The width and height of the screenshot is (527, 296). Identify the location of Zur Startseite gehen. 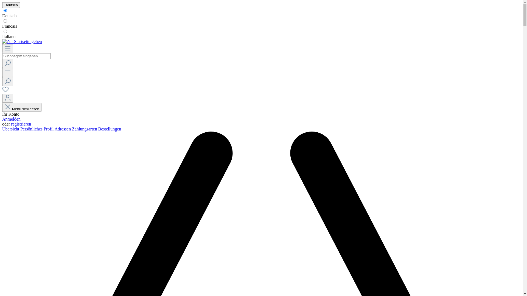
(22, 42).